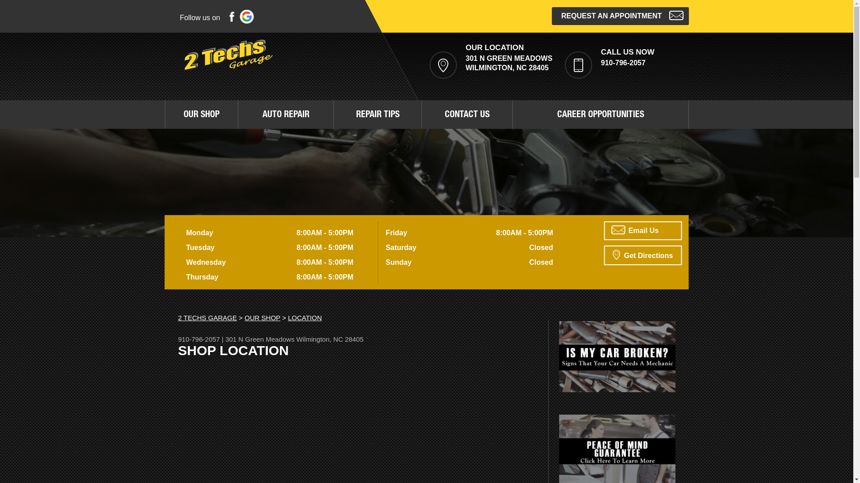 This screenshot has width=860, height=483. I want to click on LOCATION, so click(305, 318).